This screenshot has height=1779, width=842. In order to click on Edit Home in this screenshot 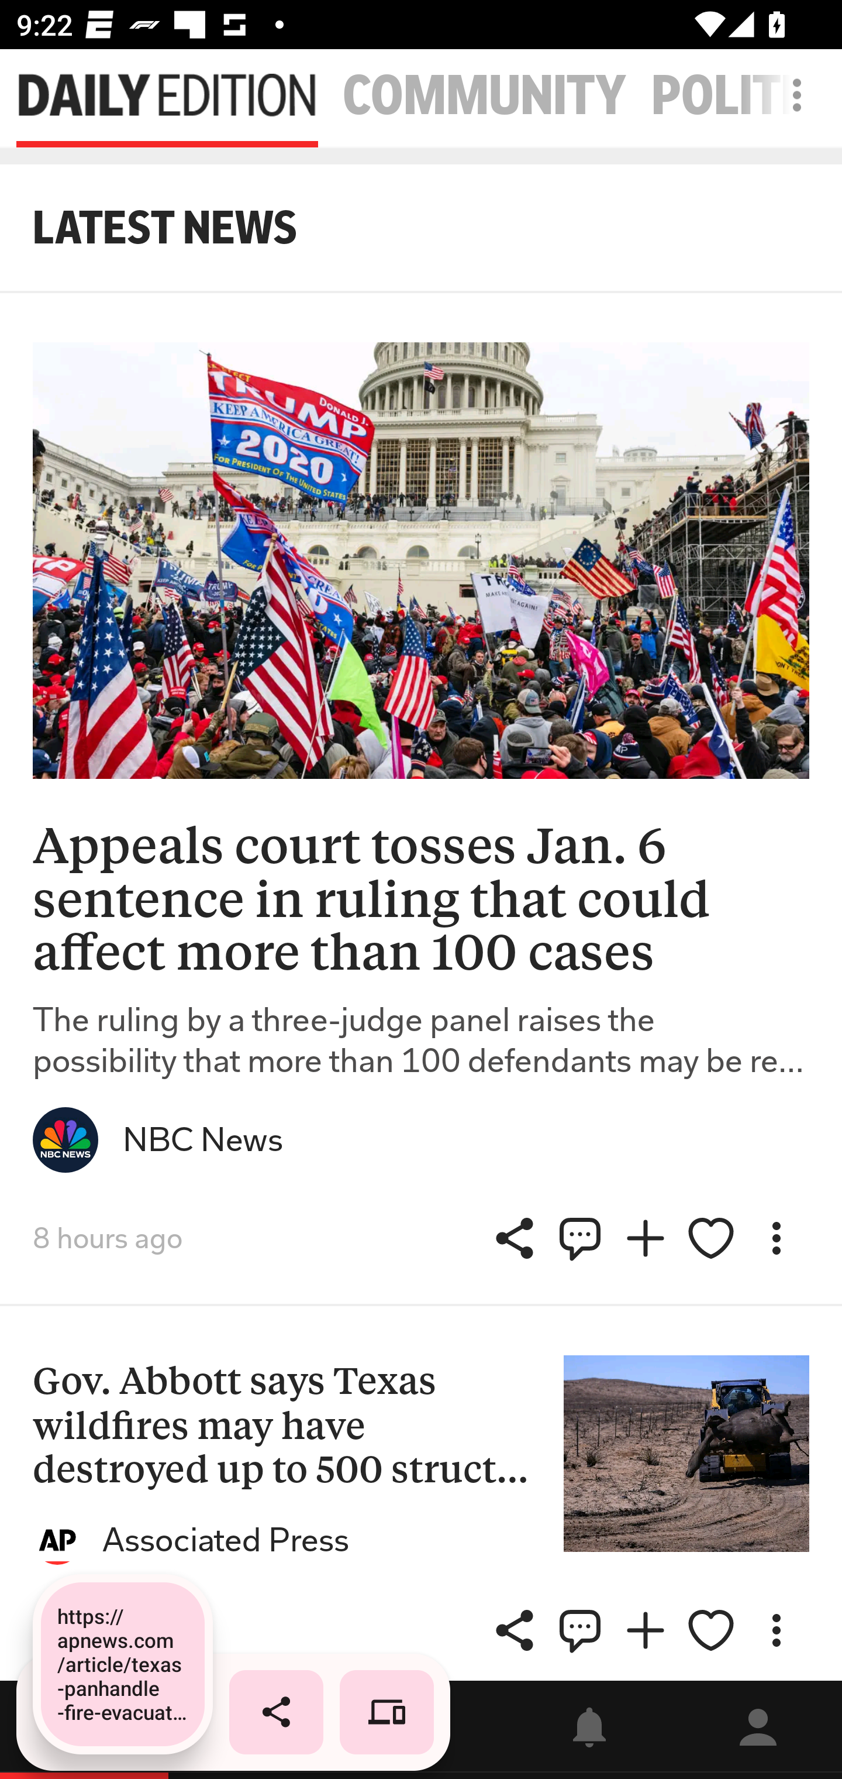, I will do `click(791, 95)`.